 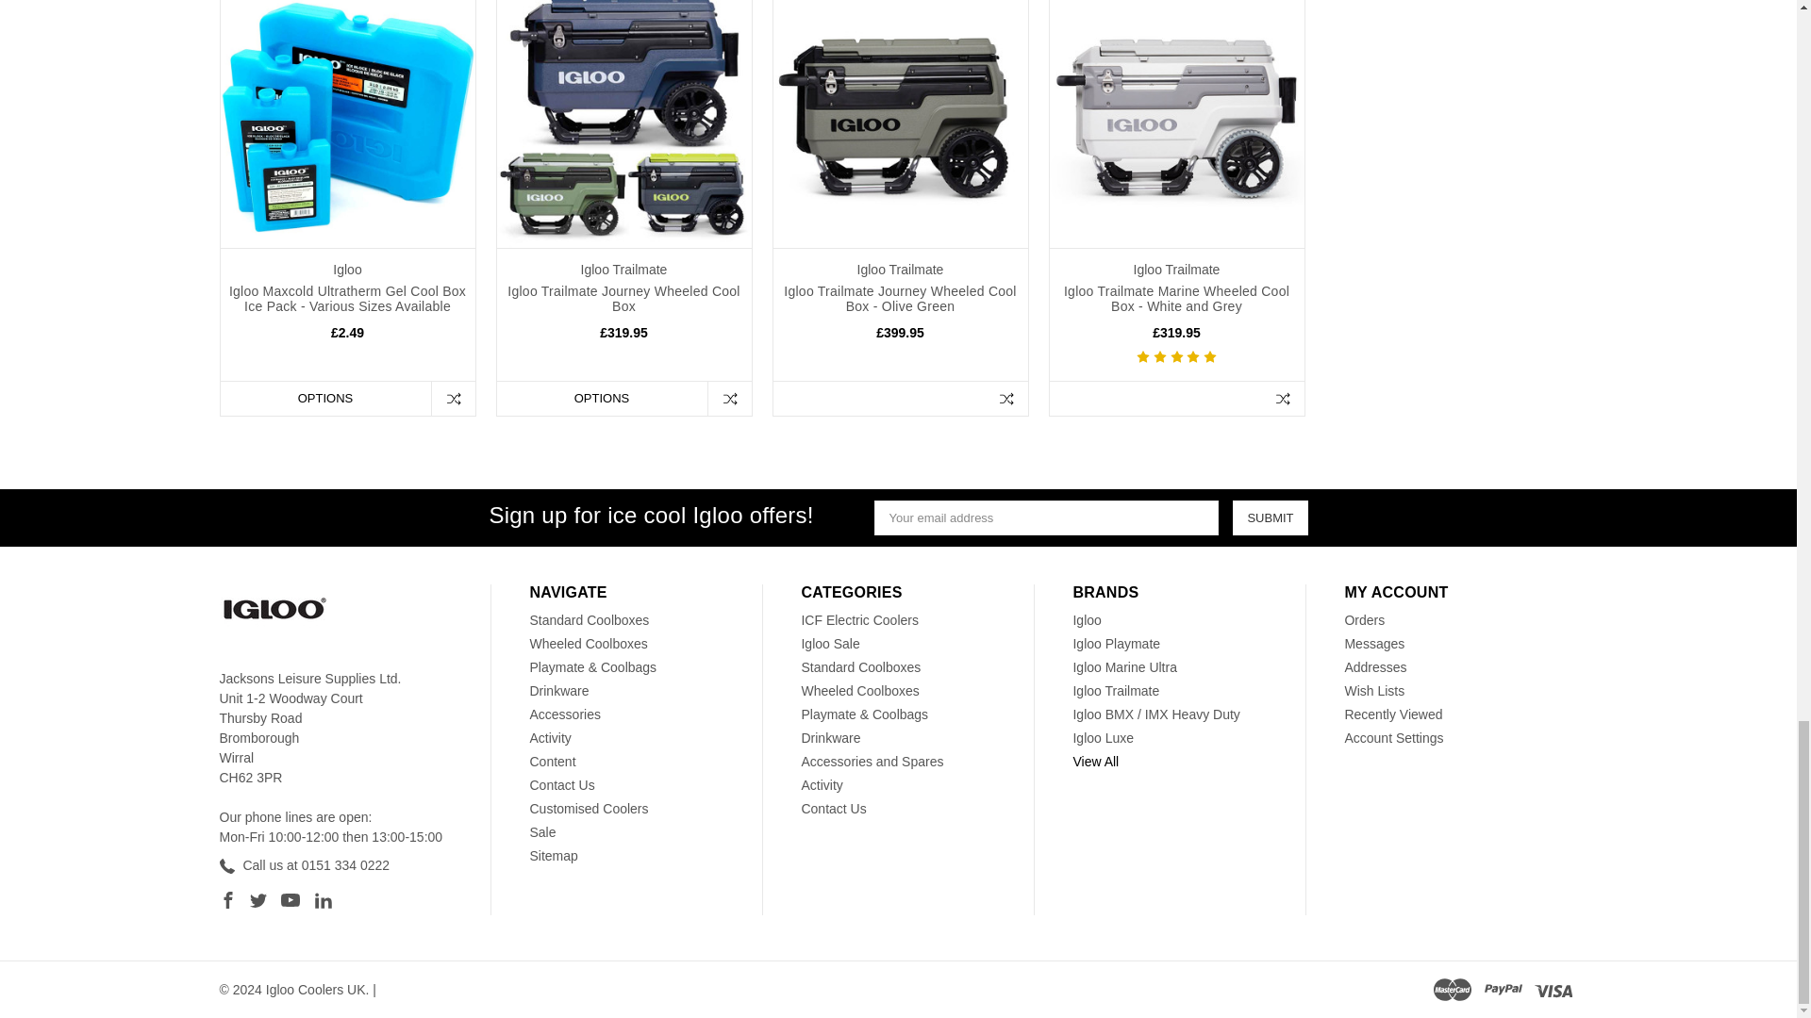 What do you see at coordinates (272, 613) in the screenshot?
I see `.` at bounding box center [272, 613].